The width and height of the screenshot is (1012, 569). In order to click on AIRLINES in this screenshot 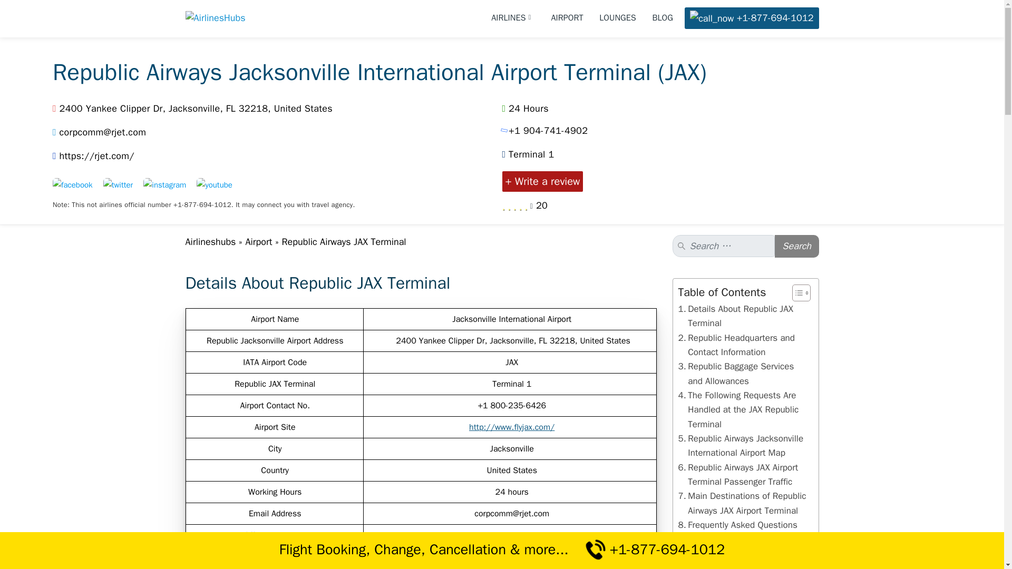, I will do `click(513, 18)`.